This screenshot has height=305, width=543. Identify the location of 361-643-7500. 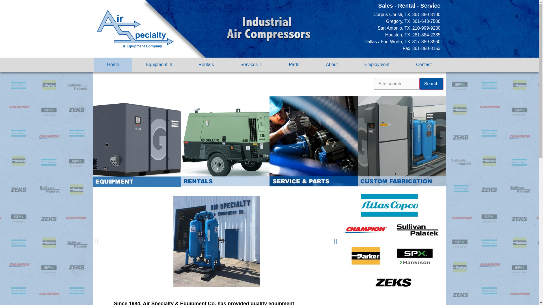
(425, 21).